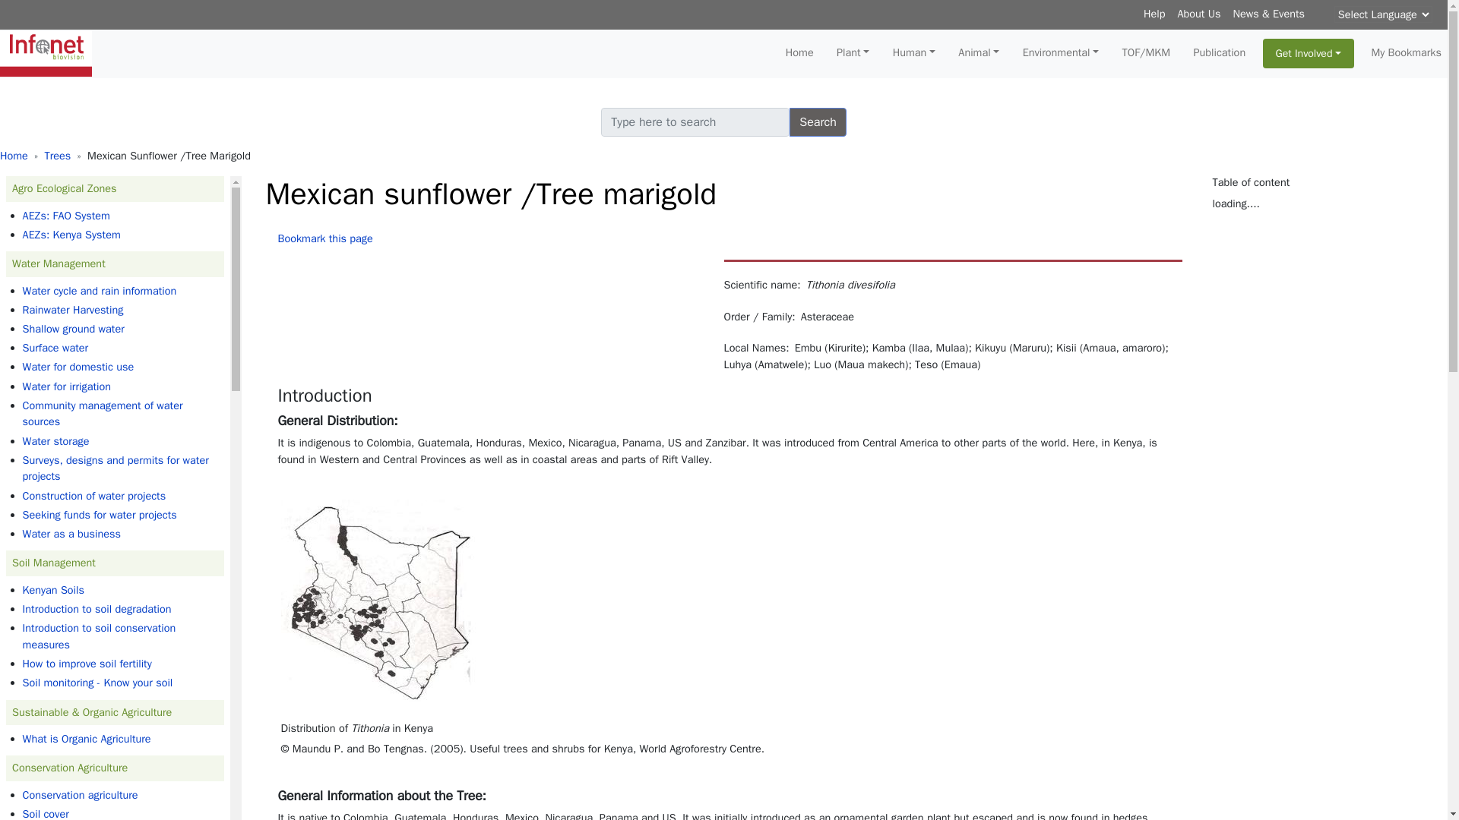 Image resolution: width=1459 pixels, height=820 pixels. I want to click on Search, so click(818, 121).